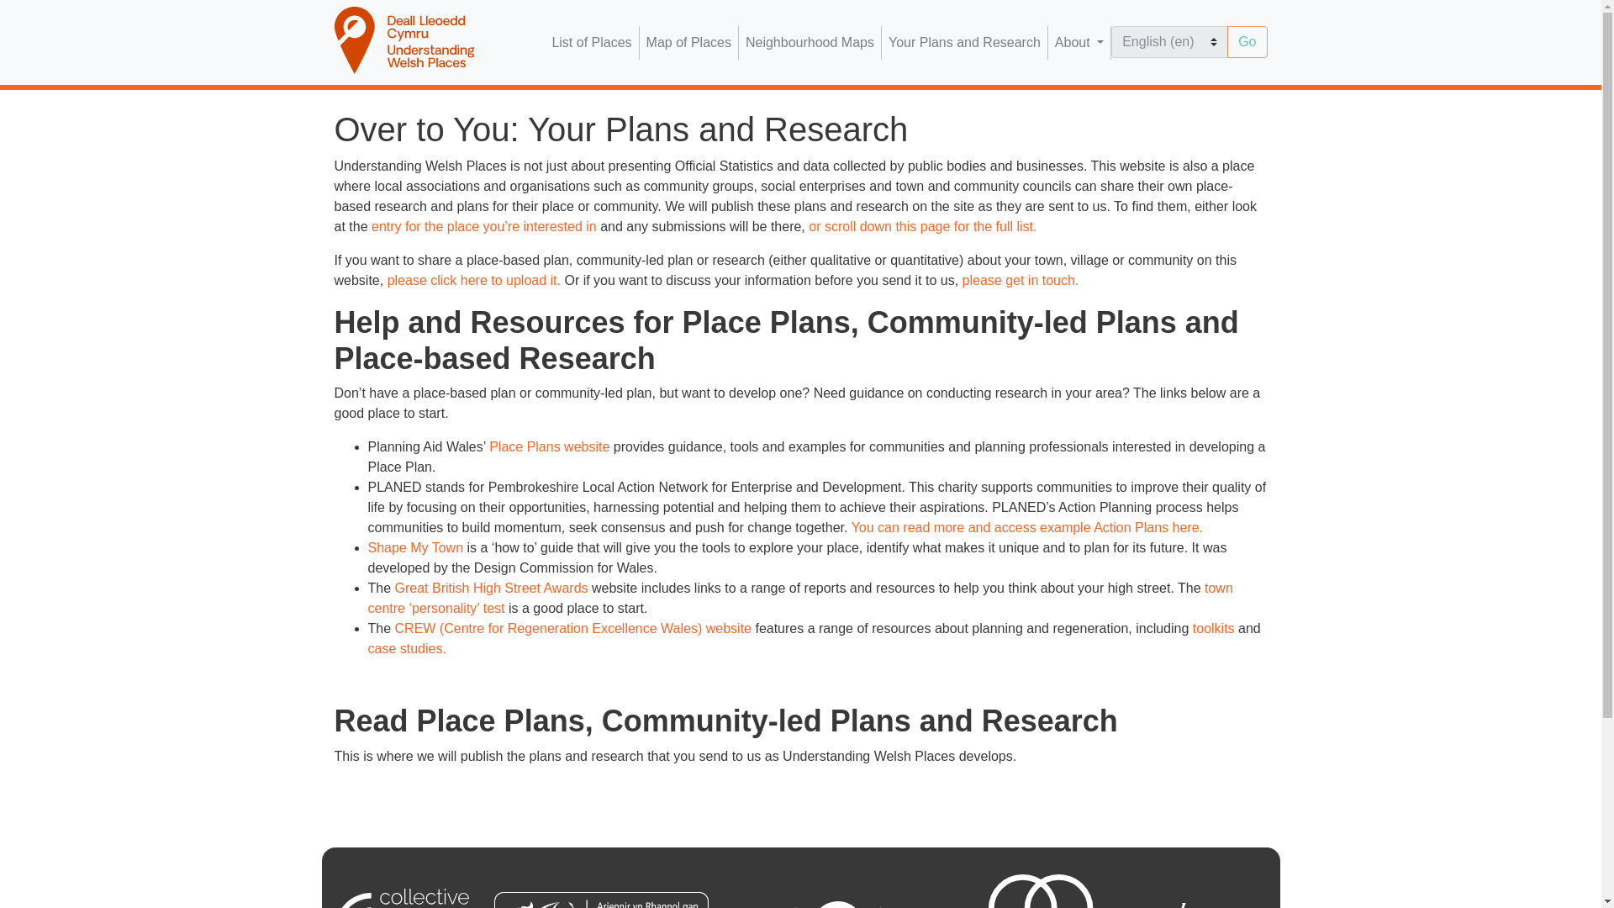  Describe the element at coordinates (964, 43) in the screenshot. I see `Your Plans and Research` at that location.